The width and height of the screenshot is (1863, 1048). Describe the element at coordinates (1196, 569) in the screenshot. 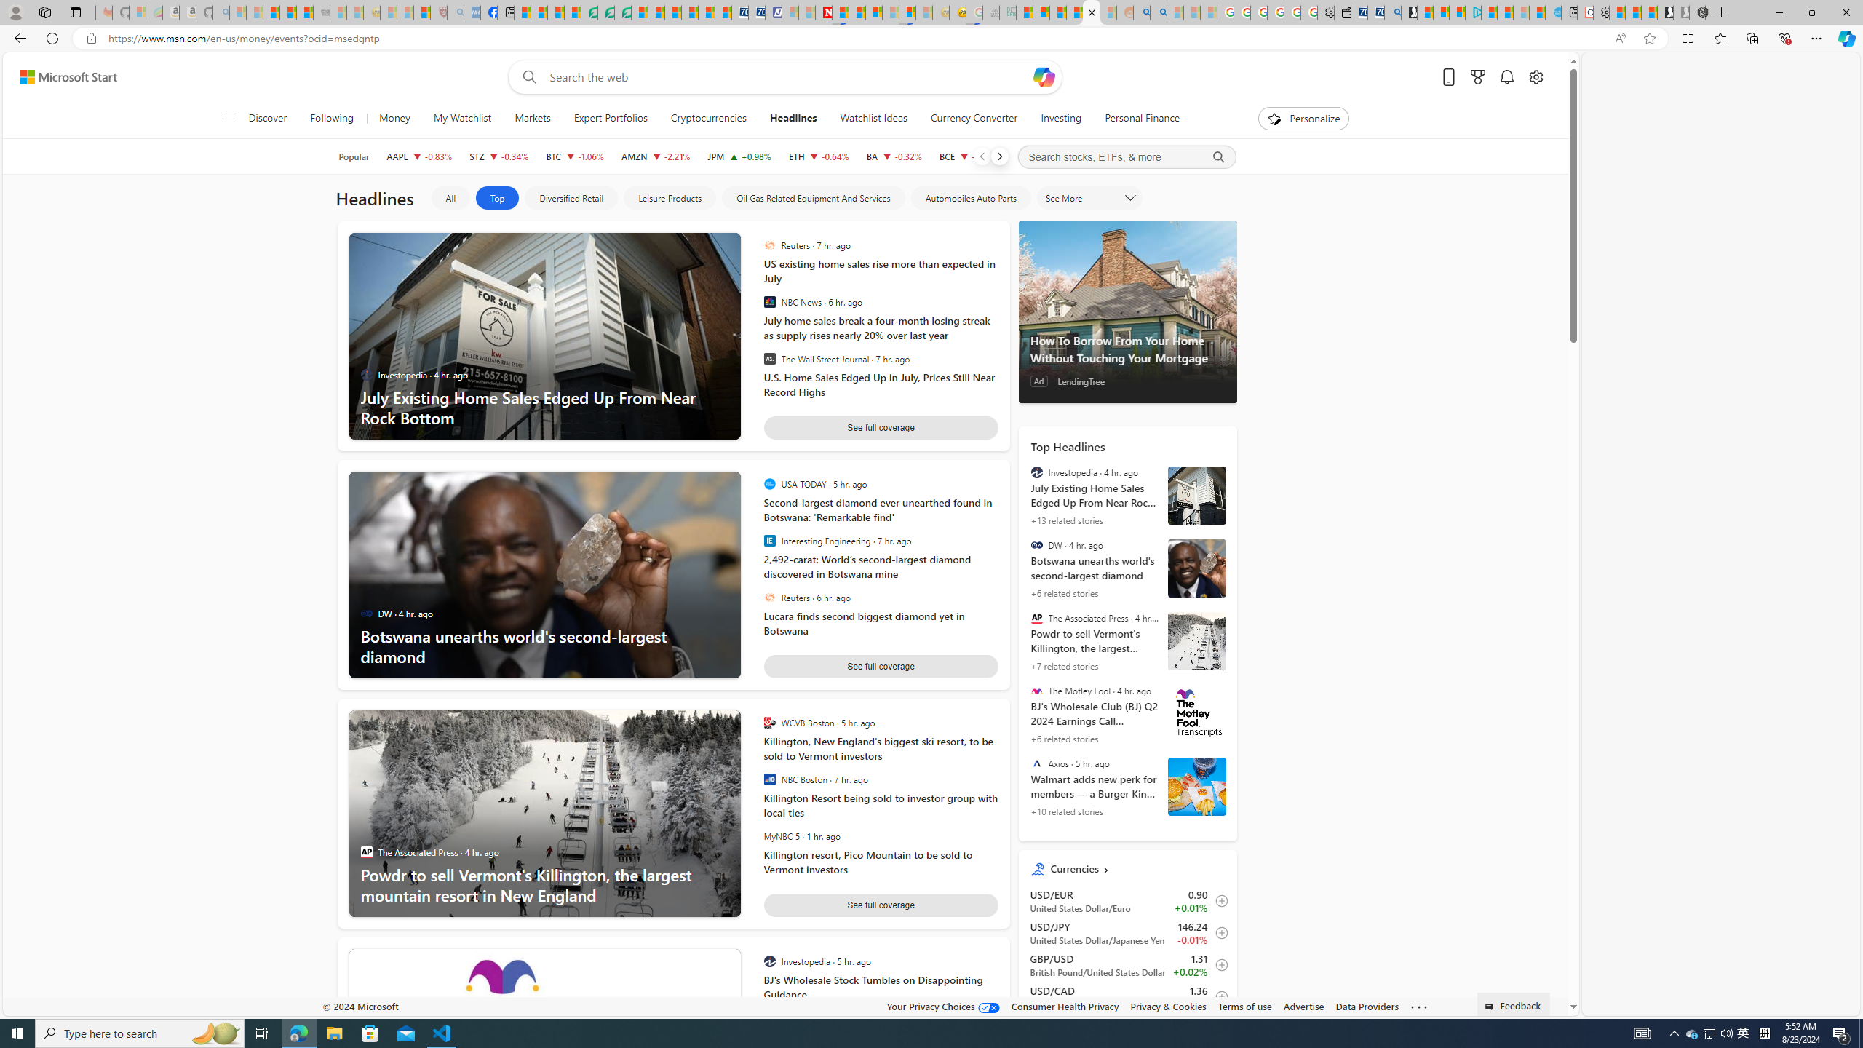

I see `Botswana unearths world's second-largest diamond - DW` at that location.